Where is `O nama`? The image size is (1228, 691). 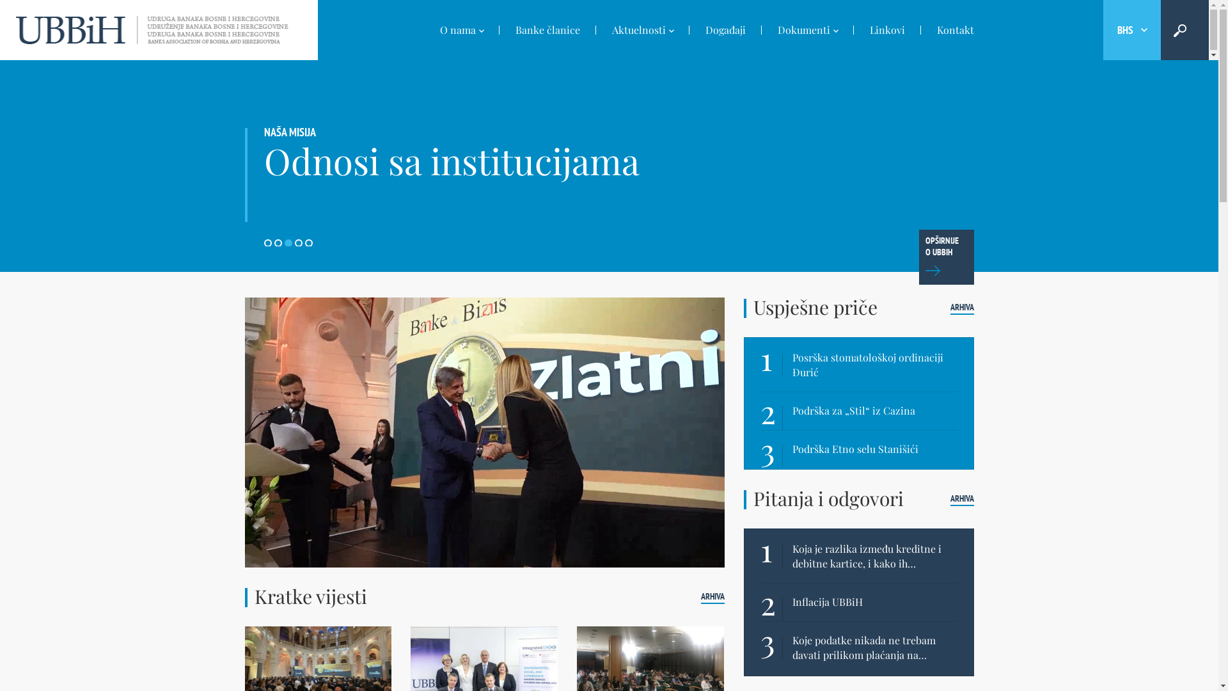
O nama is located at coordinates (461, 31).